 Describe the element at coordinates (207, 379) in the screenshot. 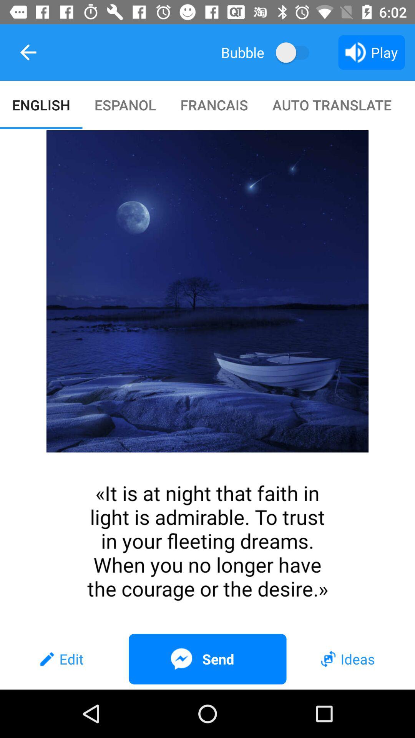

I see `select item below the english icon` at that location.